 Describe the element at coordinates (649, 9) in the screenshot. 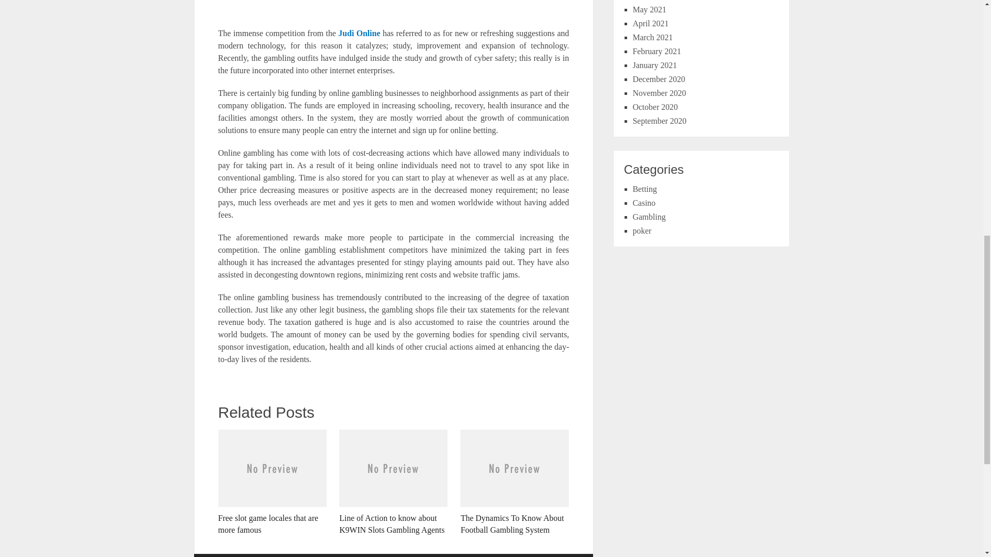

I see `May 2021` at that location.